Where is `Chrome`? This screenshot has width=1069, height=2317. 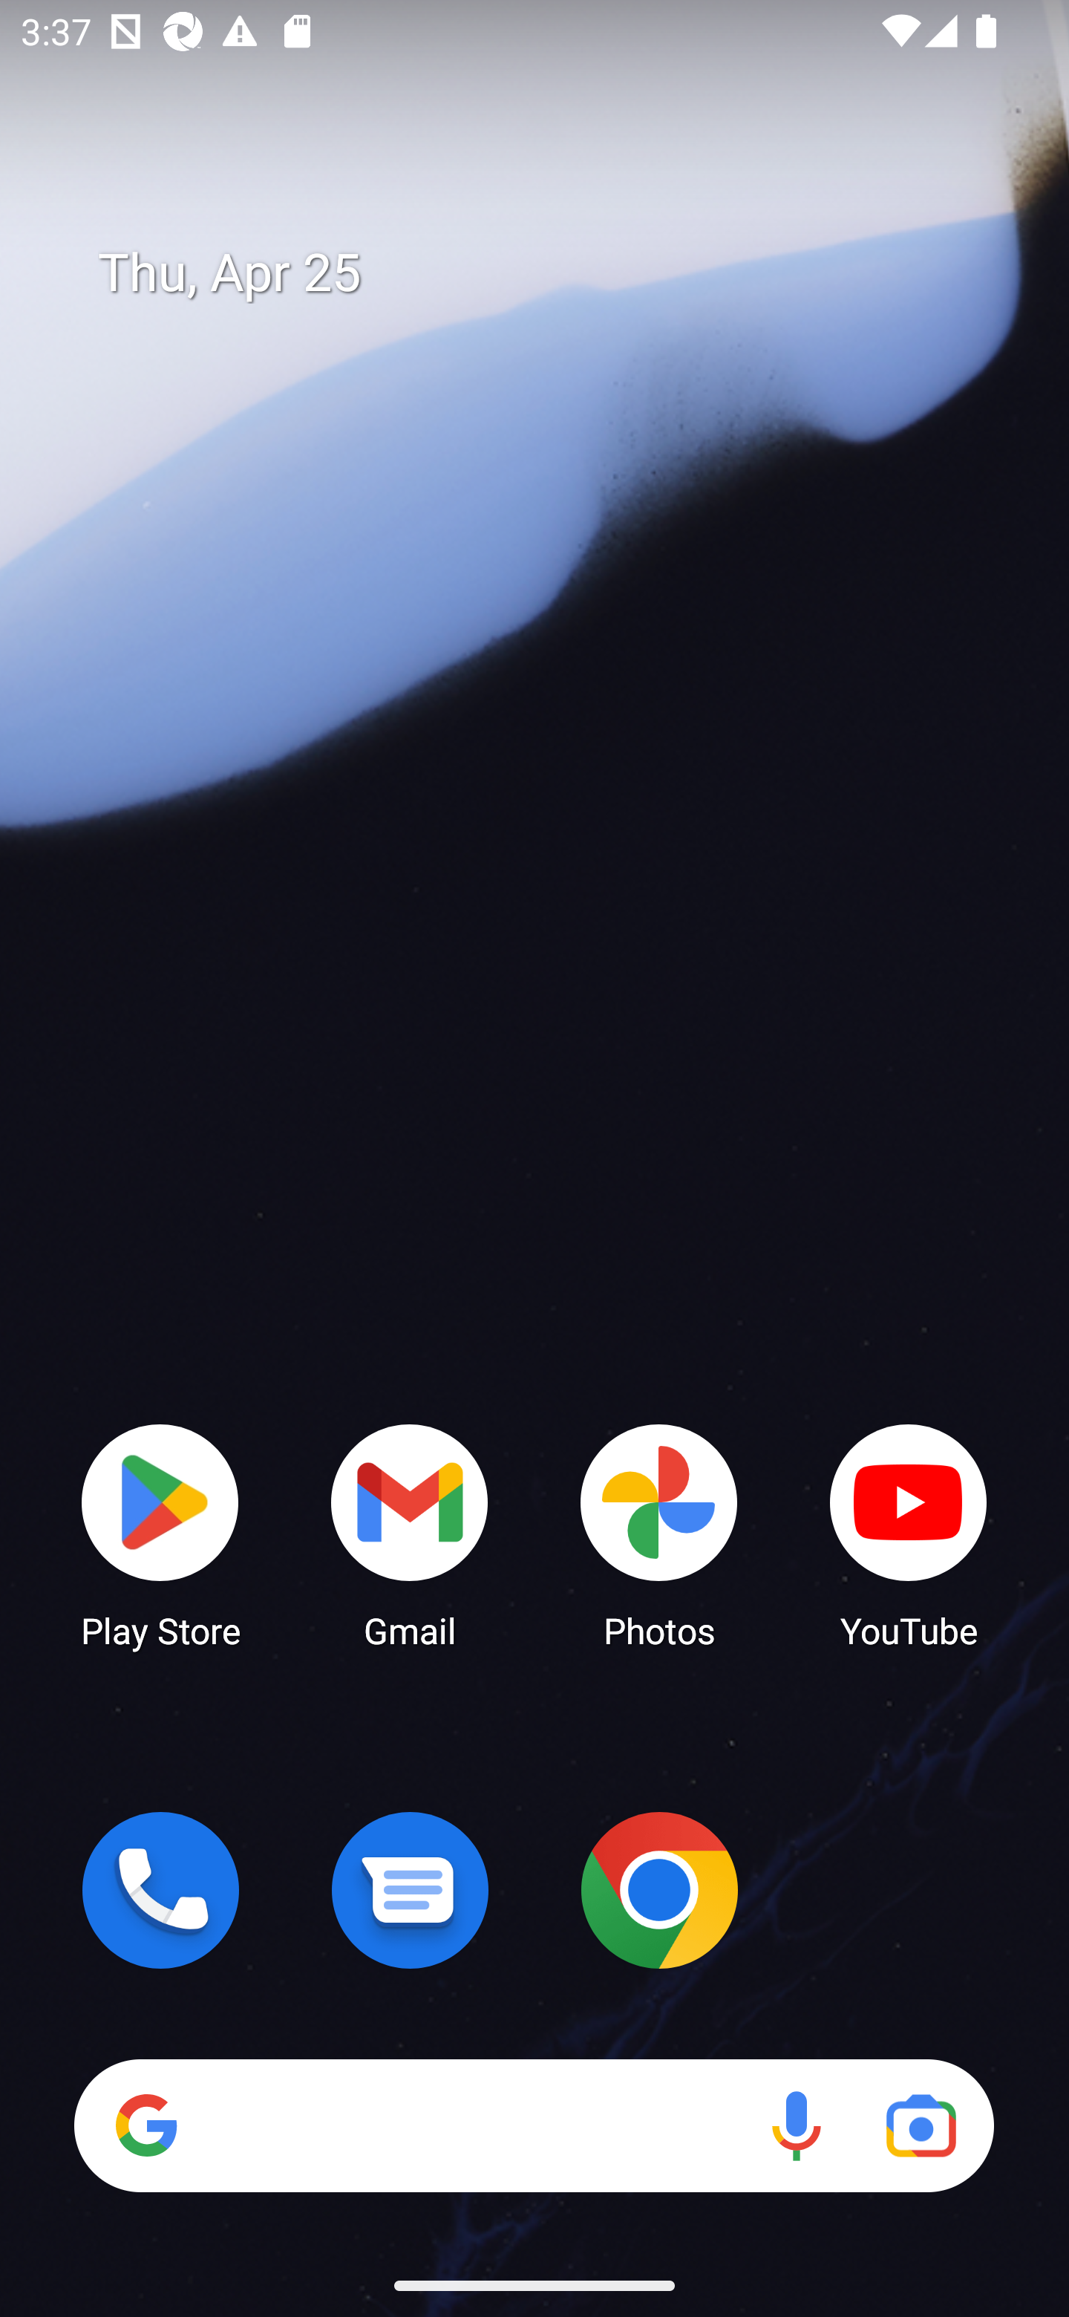 Chrome is located at coordinates (659, 1890).